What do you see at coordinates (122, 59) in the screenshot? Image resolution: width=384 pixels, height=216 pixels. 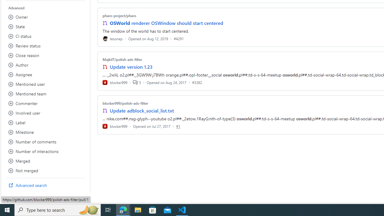 I see `MajkiIT/polish-ads-filter` at bounding box center [122, 59].